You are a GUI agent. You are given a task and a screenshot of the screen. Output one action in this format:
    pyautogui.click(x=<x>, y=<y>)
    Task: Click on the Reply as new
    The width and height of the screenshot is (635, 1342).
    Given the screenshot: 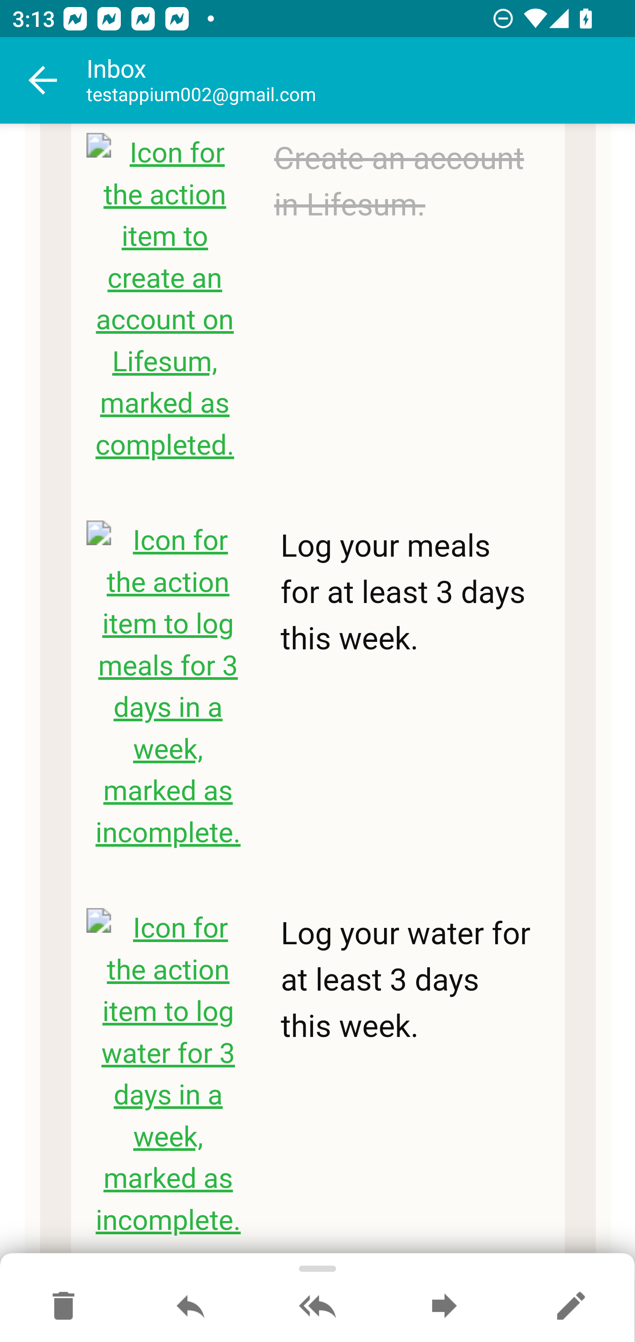 What is the action you would take?
    pyautogui.click(x=571, y=1307)
    